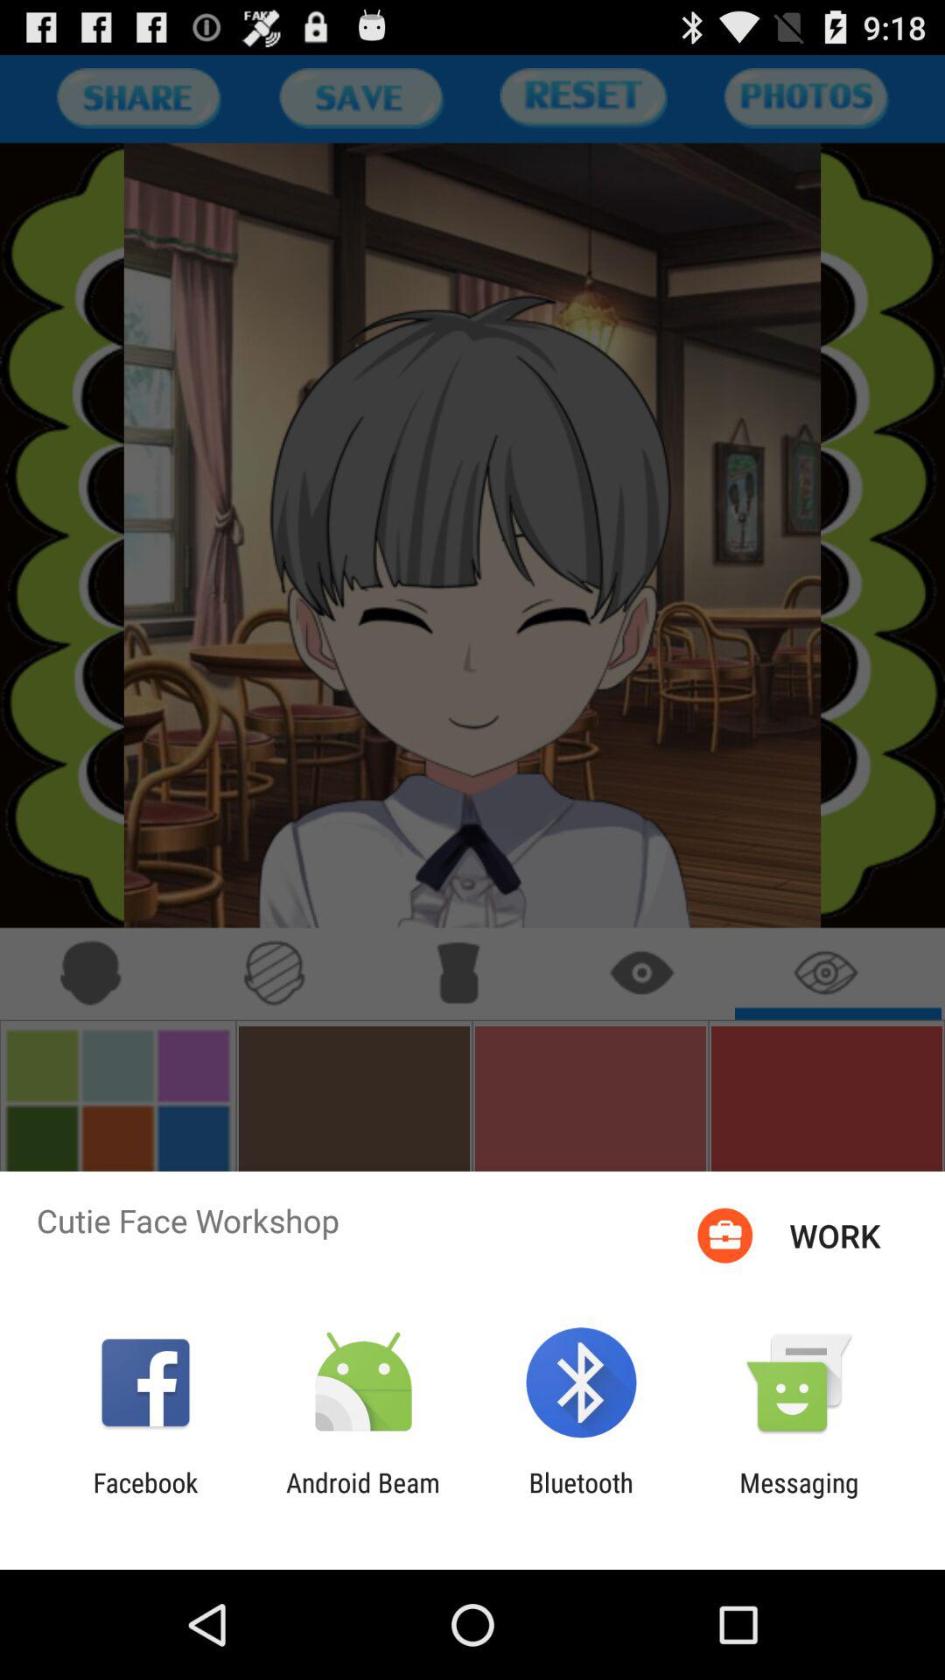 This screenshot has height=1680, width=945. What do you see at coordinates (581, 1498) in the screenshot?
I see `click the icon next to the android beam` at bounding box center [581, 1498].